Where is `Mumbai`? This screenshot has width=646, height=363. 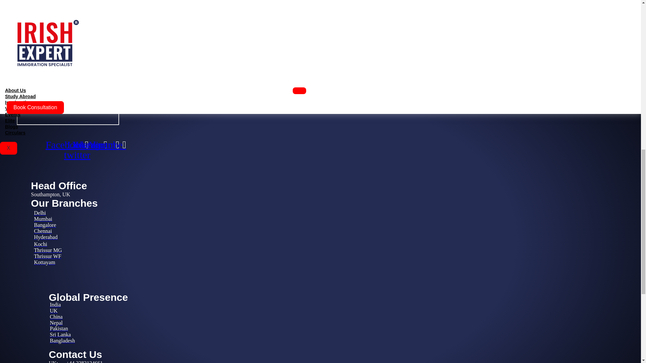
Mumbai is located at coordinates (43, 218).